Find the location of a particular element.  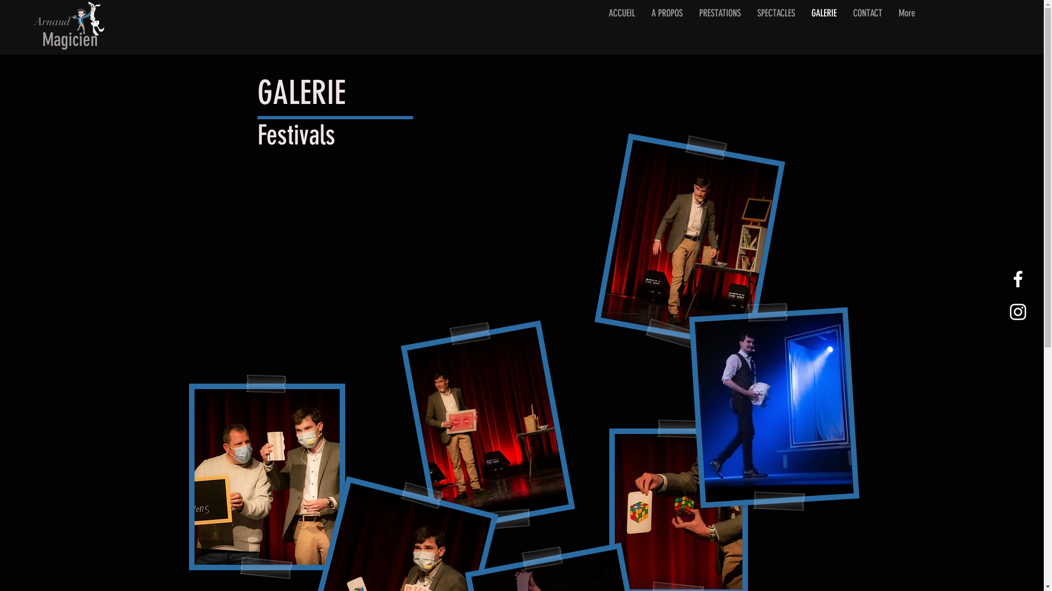

A PROPOS is located at coordinates (667, 28).